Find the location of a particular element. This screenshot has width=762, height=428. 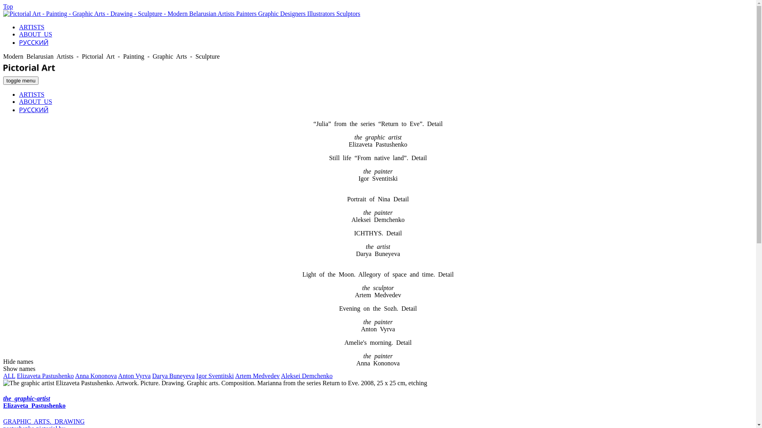

ABOUT  US is located at coordinates (36, 101).